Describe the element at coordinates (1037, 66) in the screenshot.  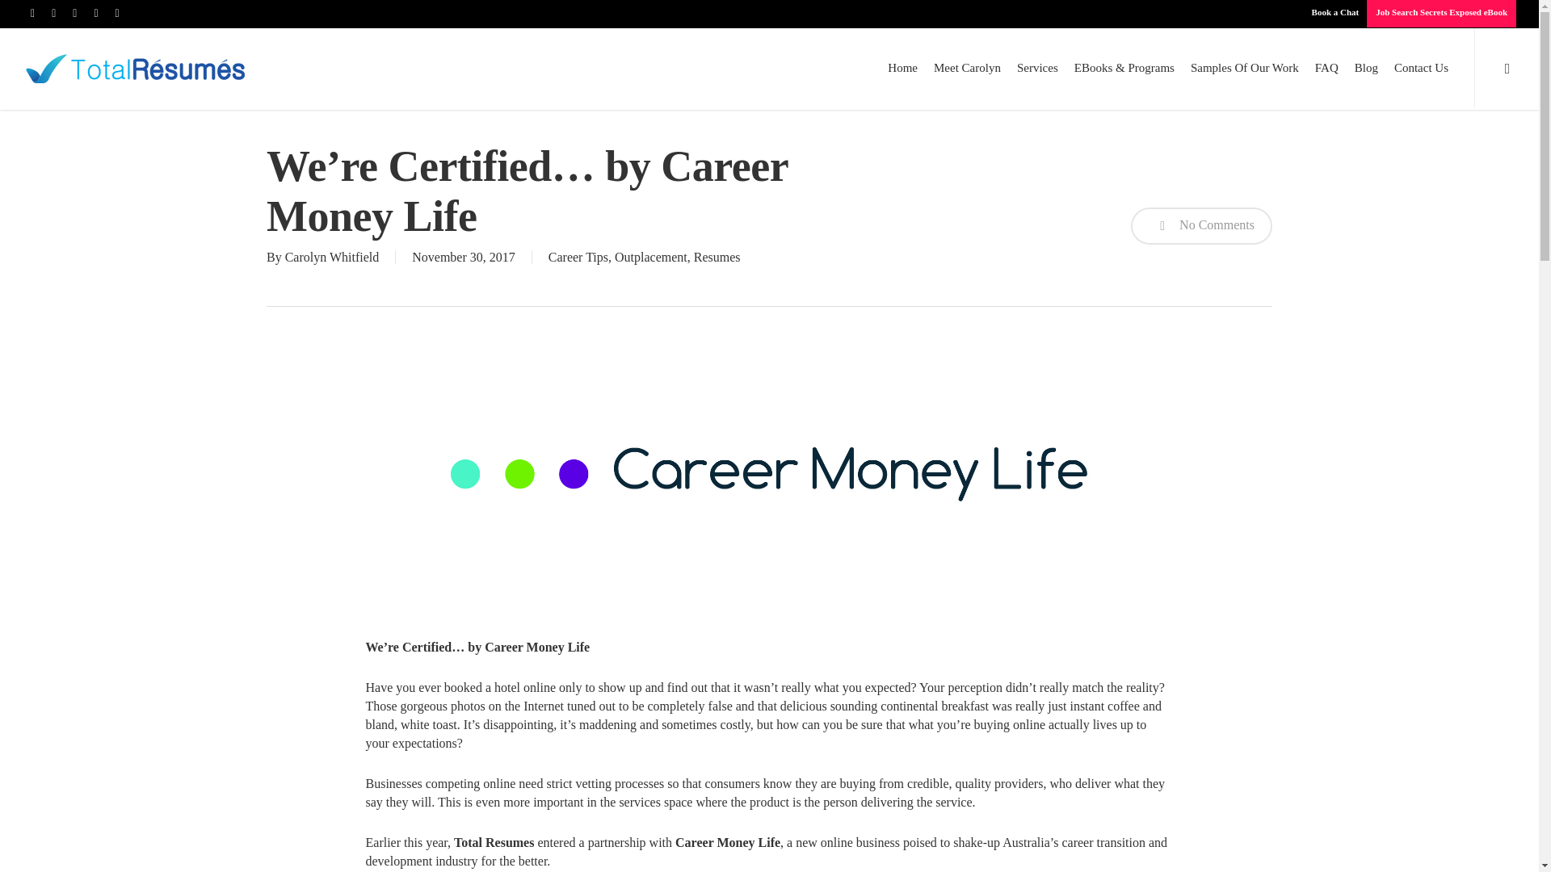
I see `Services` at that location.